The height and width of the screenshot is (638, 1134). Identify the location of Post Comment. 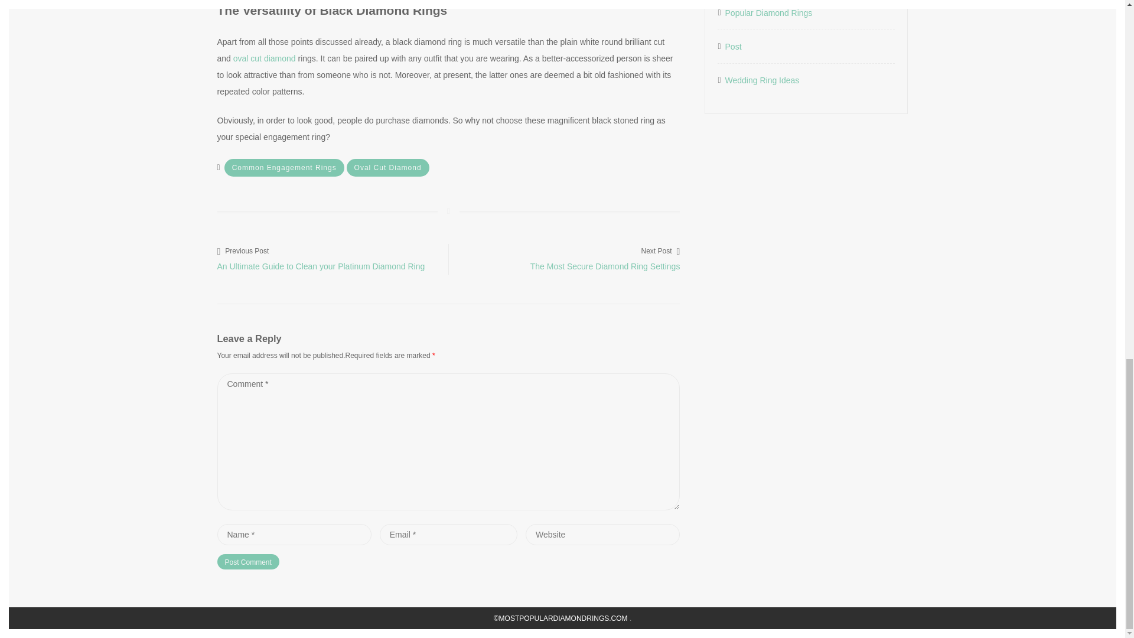
(248, 562).